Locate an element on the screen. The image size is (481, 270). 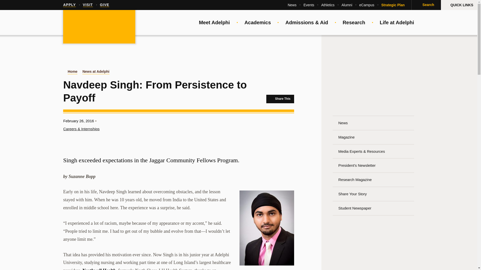
Search is located at coordinates (426, 5).